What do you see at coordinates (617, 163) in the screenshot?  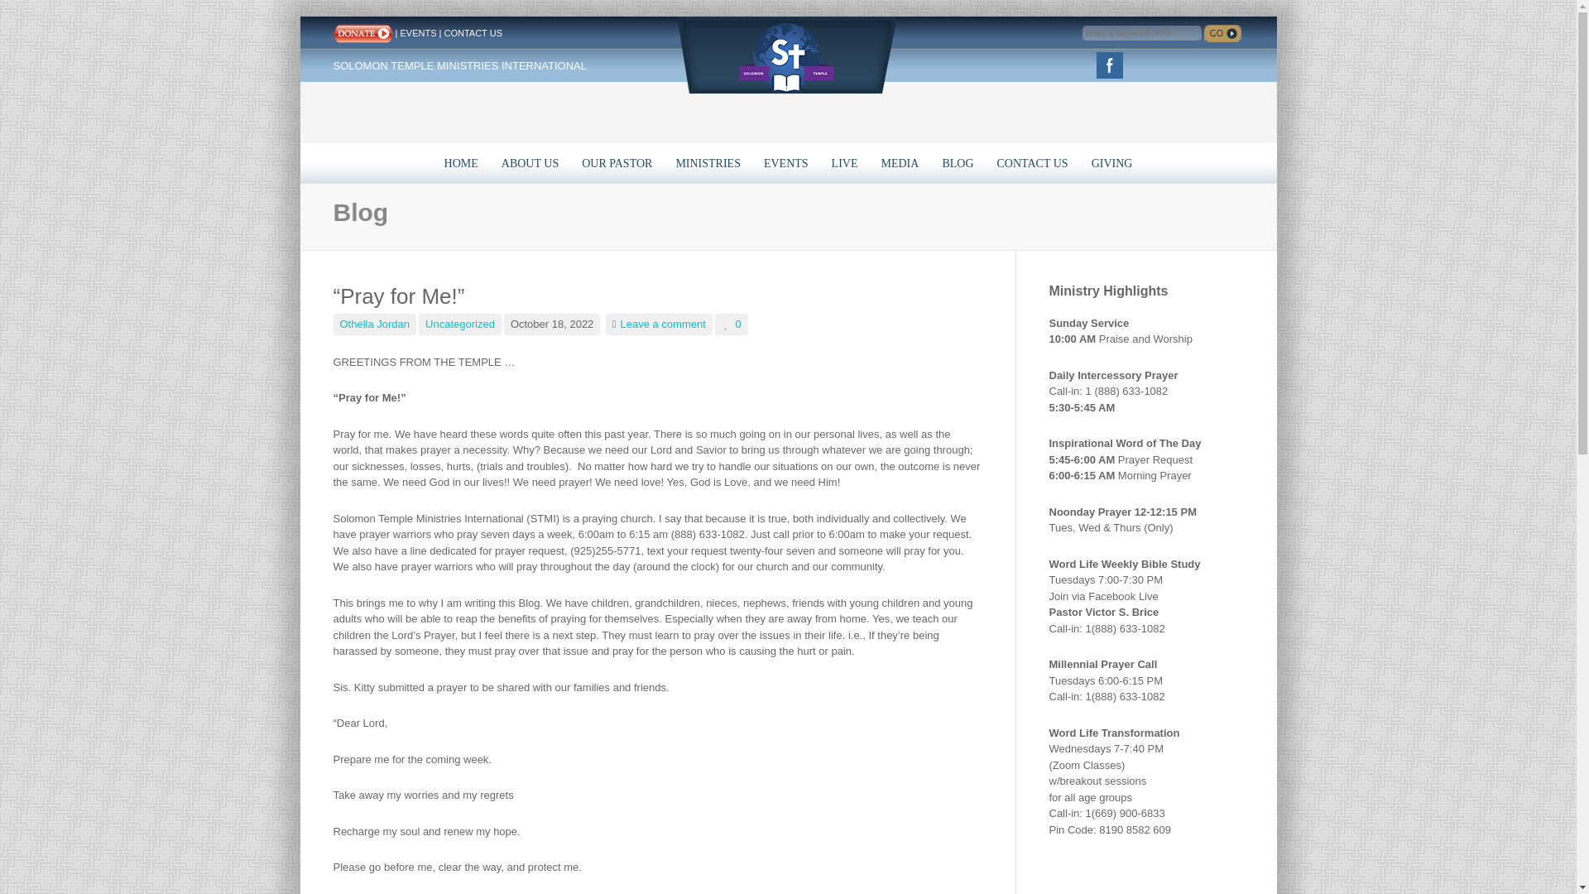 I see `OUR PASTOR` at bounding box center [617, 163].